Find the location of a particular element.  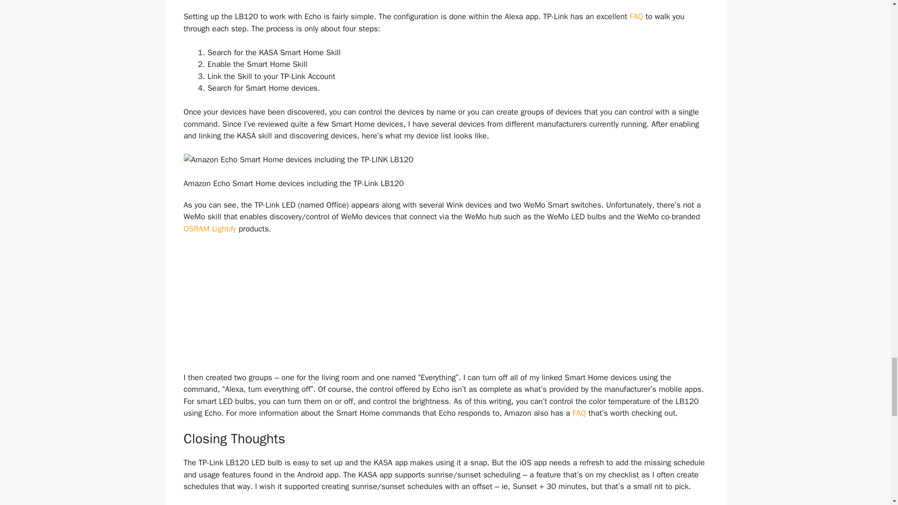

Amazon Echo Smart Home devices including the TP-LINK LB120 is located at coordinates (445, 160).